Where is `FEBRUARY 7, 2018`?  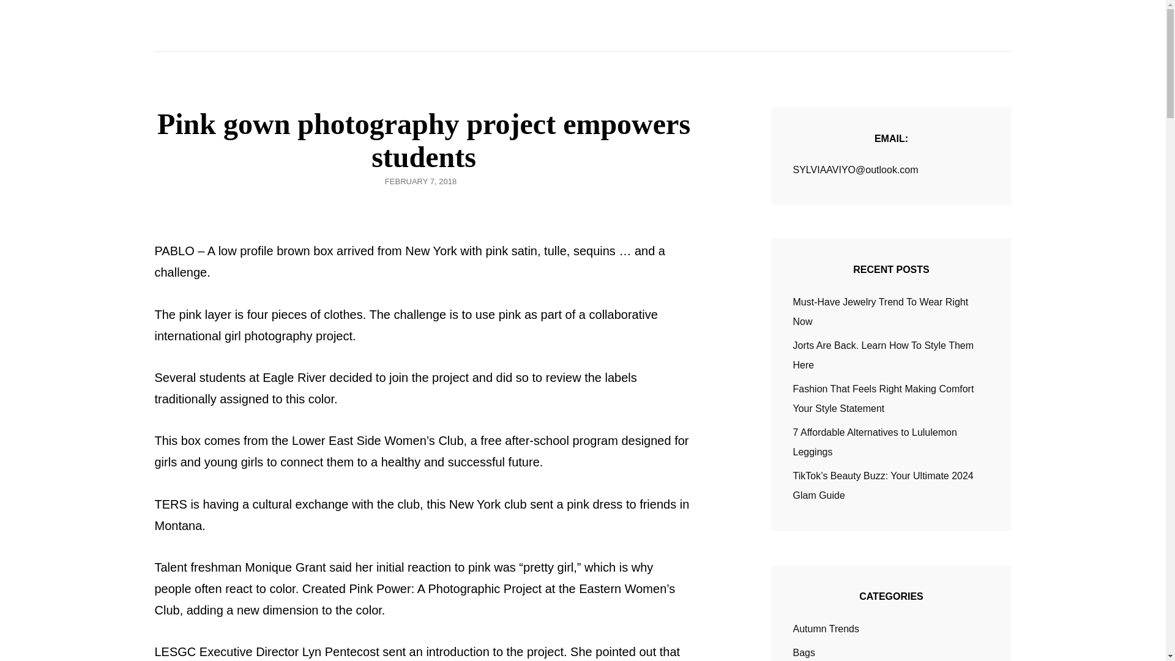
FEBRUARY 7, 2018 is located at coordinates (421, 181).